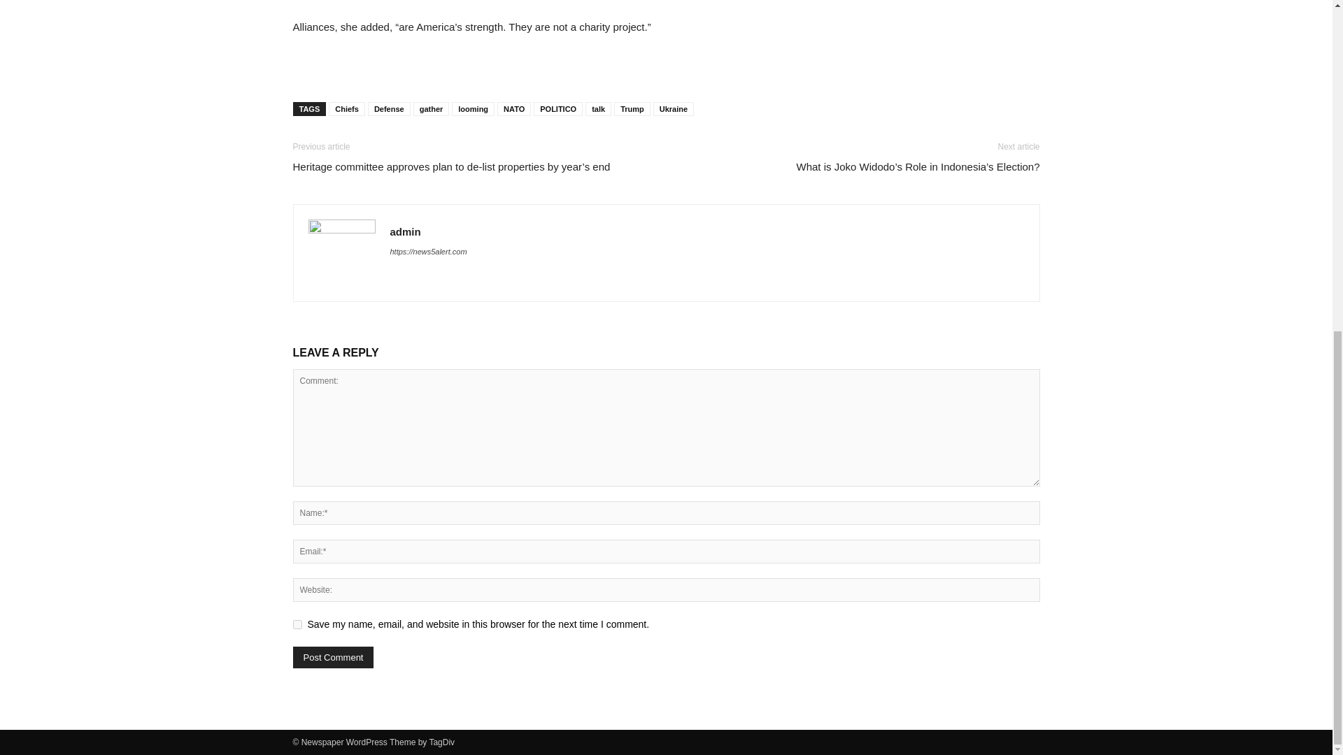  Describe the element at coordinates (333, 657) in the screenshot. I see `Post Comment` at that location.